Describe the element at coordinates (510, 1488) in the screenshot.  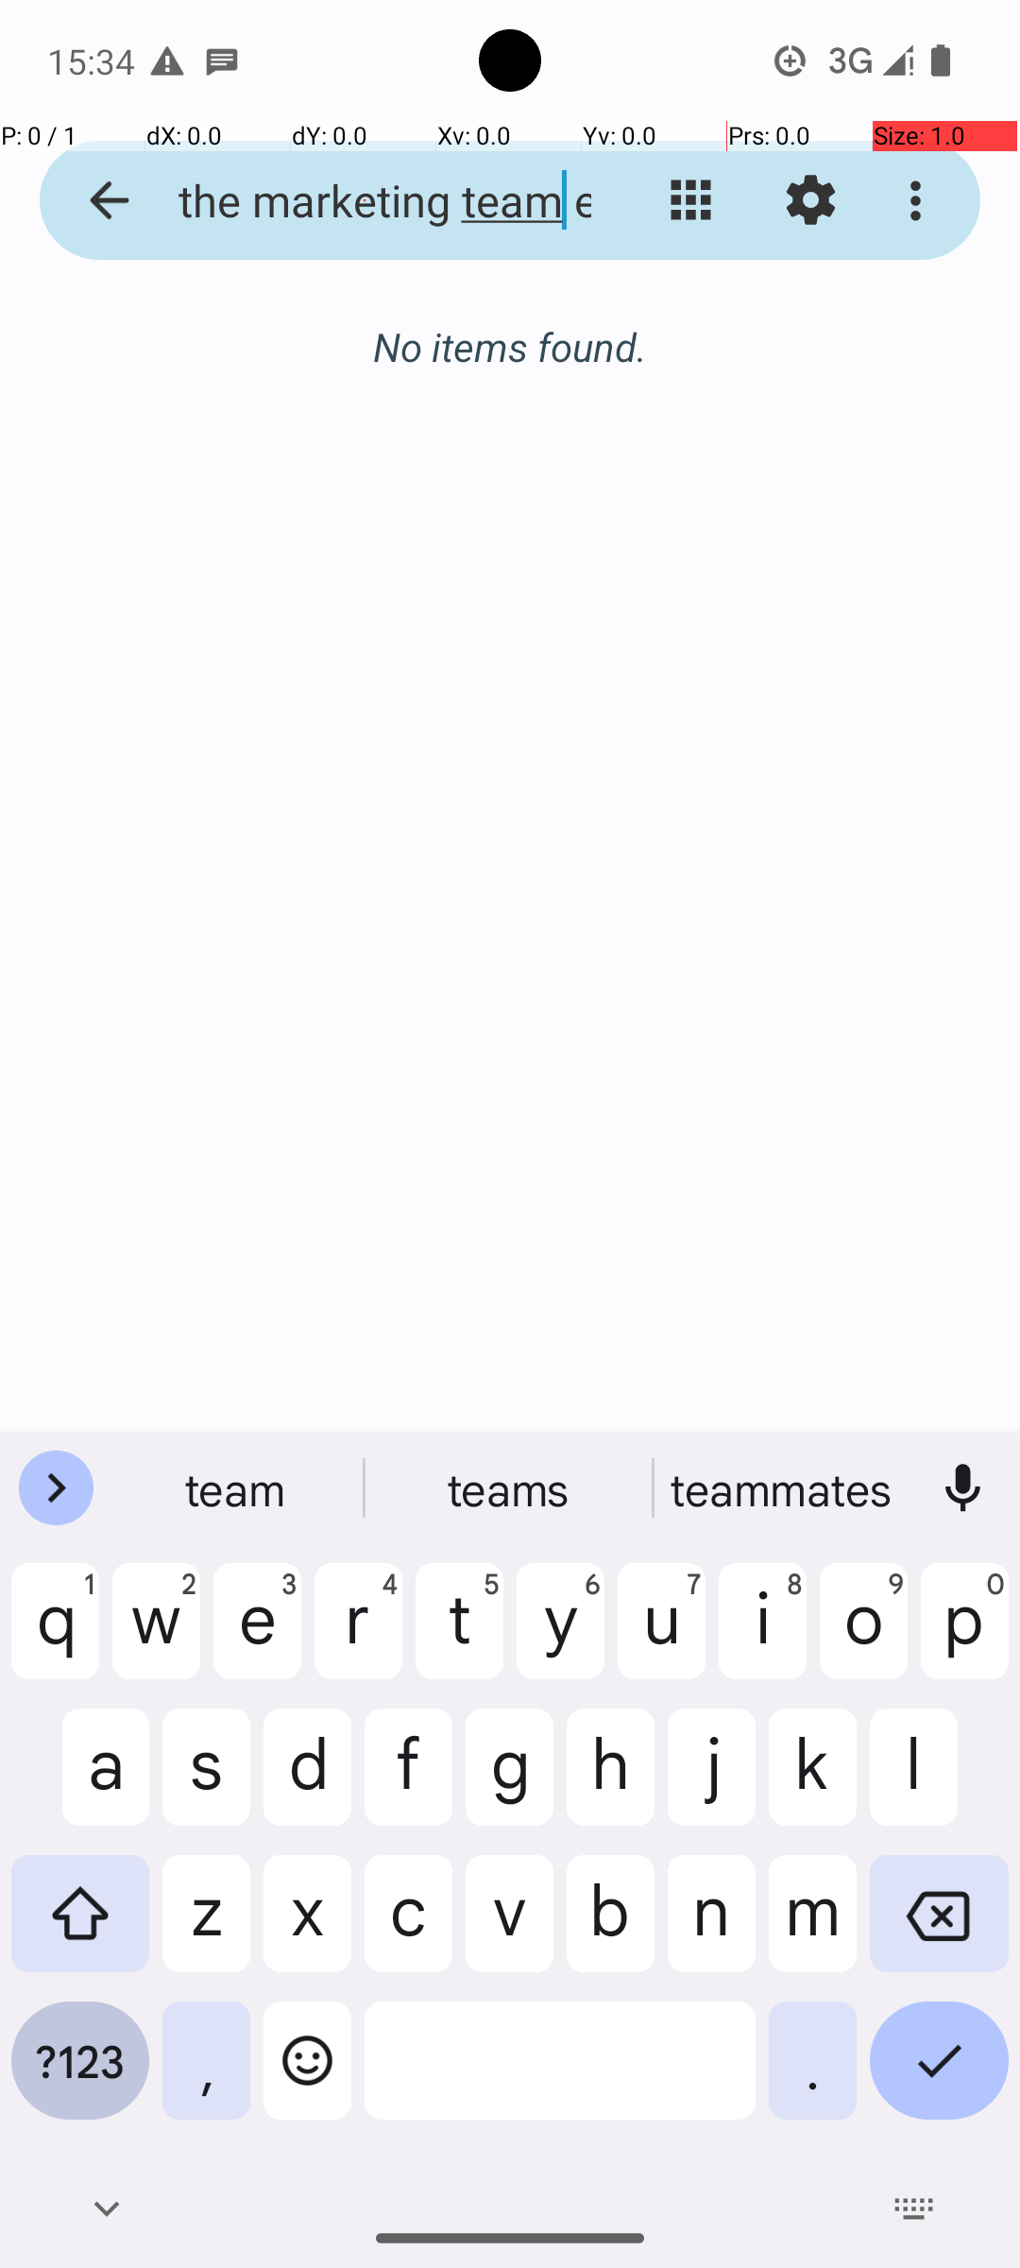
I see `events` at that location.